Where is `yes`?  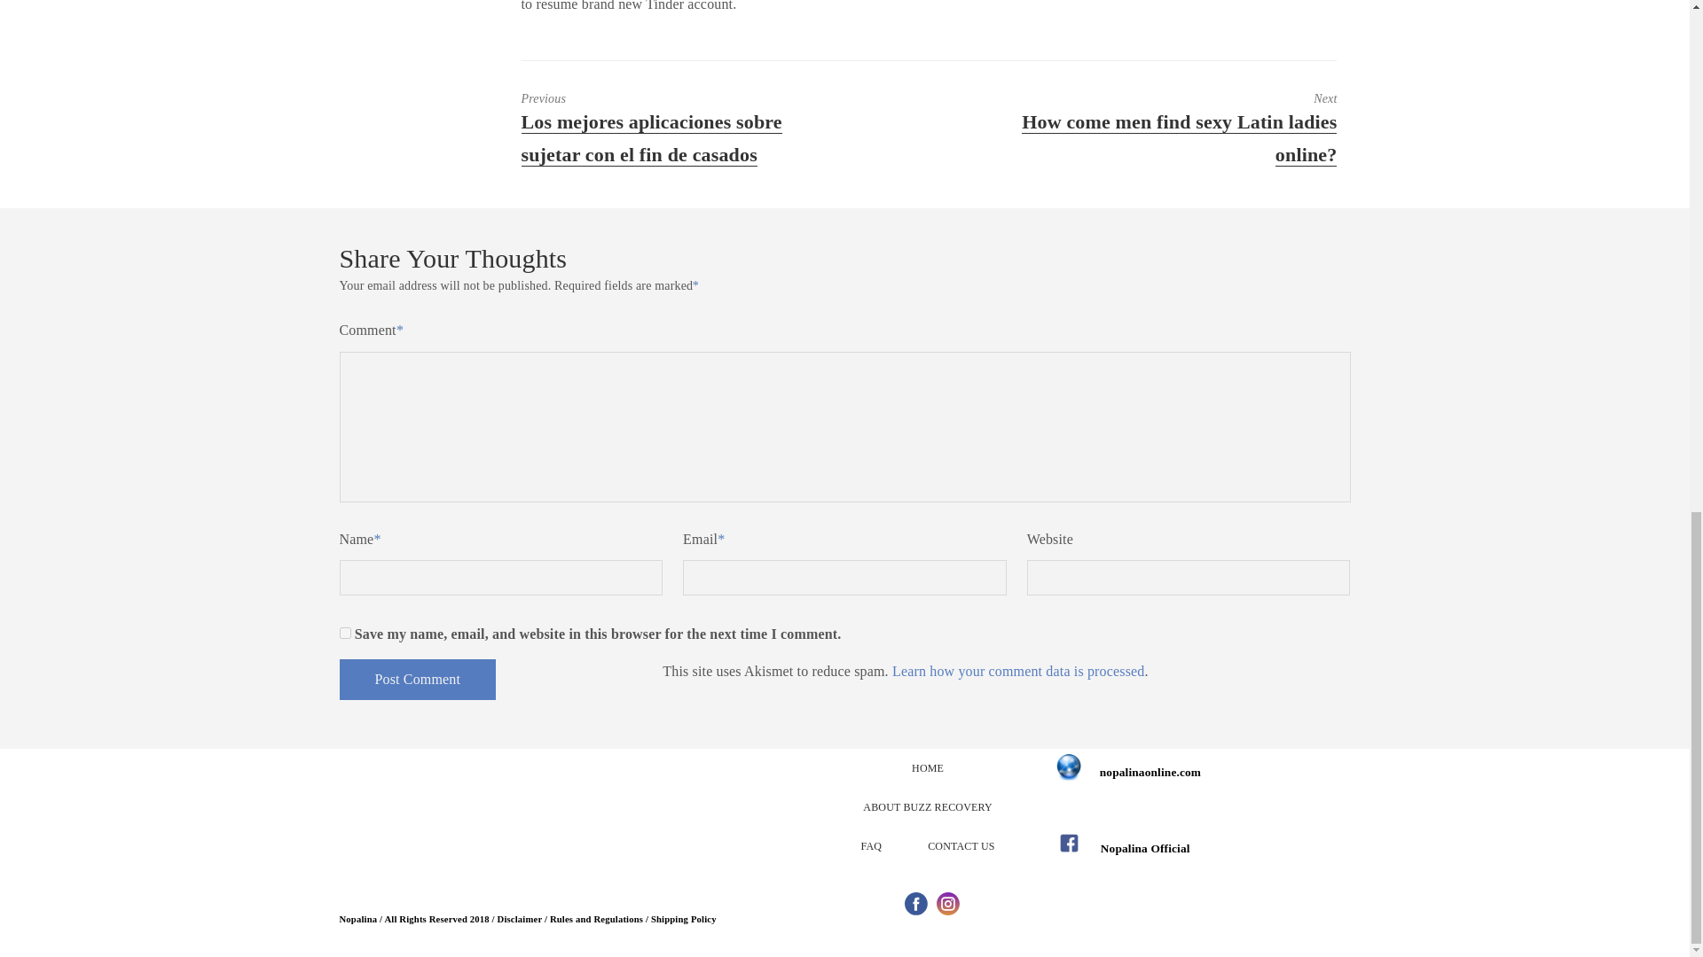 yes is located at coordinates (344, 633).